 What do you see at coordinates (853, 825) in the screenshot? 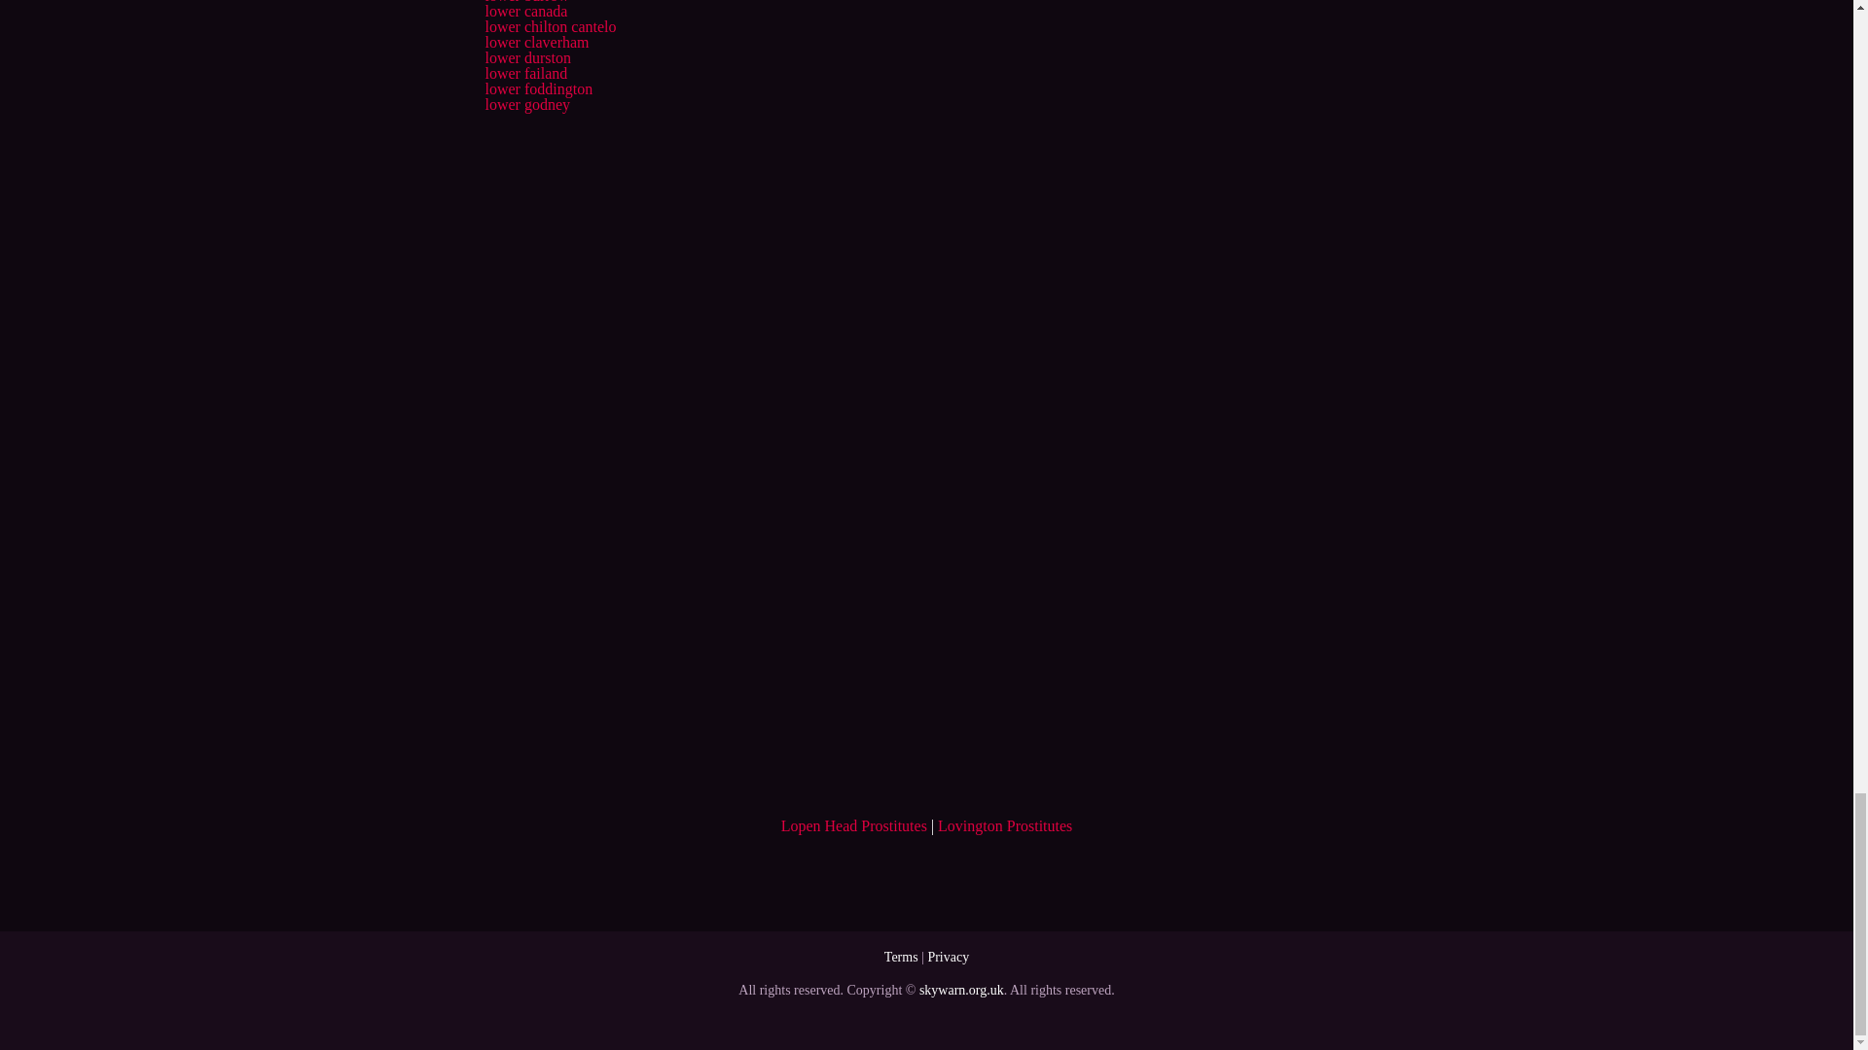
I see `Lopen Head Prostitutes` at bounding box center [853, 825].